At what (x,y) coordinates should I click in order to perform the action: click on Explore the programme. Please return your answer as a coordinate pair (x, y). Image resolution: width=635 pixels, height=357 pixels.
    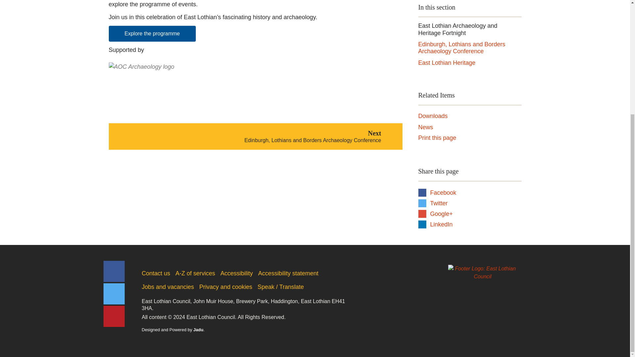
    Looking at the image, I should click on (152, 34).